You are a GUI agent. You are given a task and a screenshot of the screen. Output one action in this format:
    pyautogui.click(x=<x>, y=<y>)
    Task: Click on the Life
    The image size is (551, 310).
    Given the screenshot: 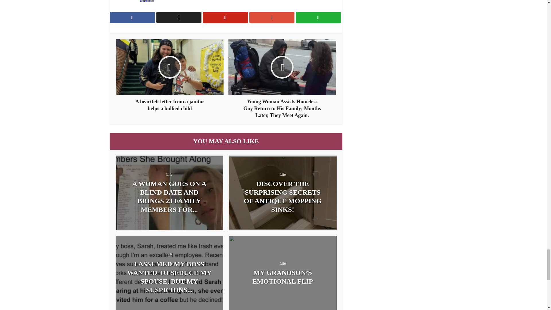 What is the action you would take?
    pyautogui.click(x=169, y=174)
    